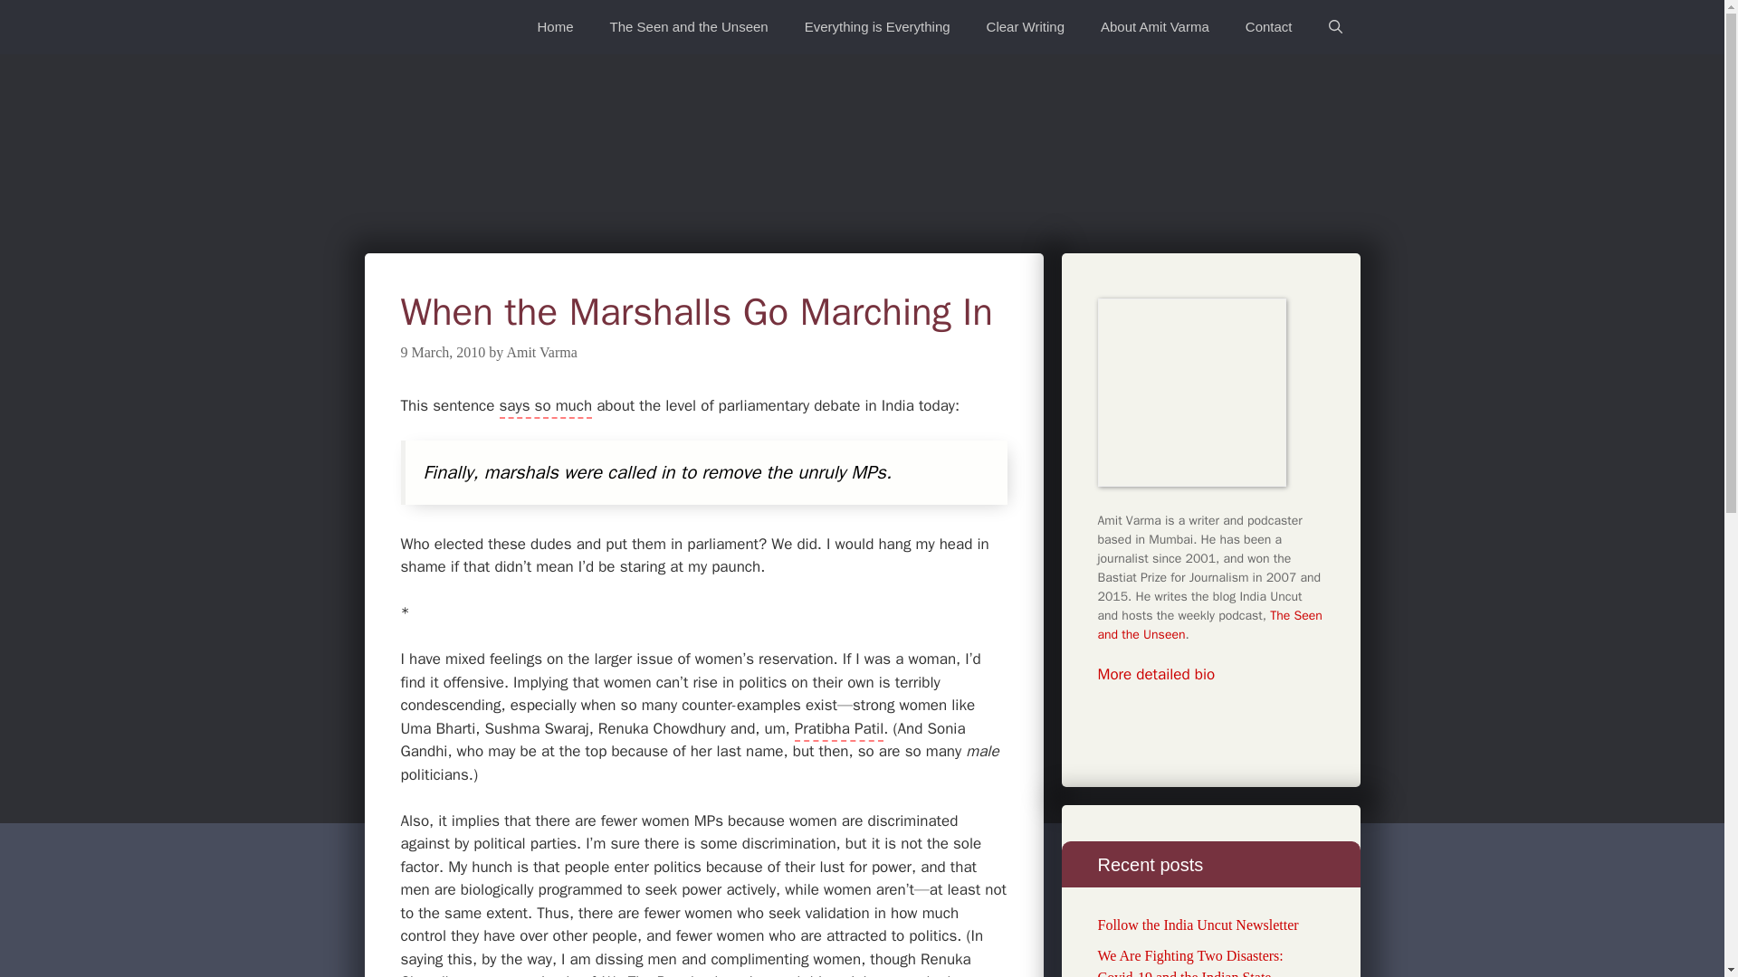 This screenshot has width=1738, height=977. Describe the element at coordinates (690, 27) in the screenshot. I see `The Seen and the Unseen` at that location.